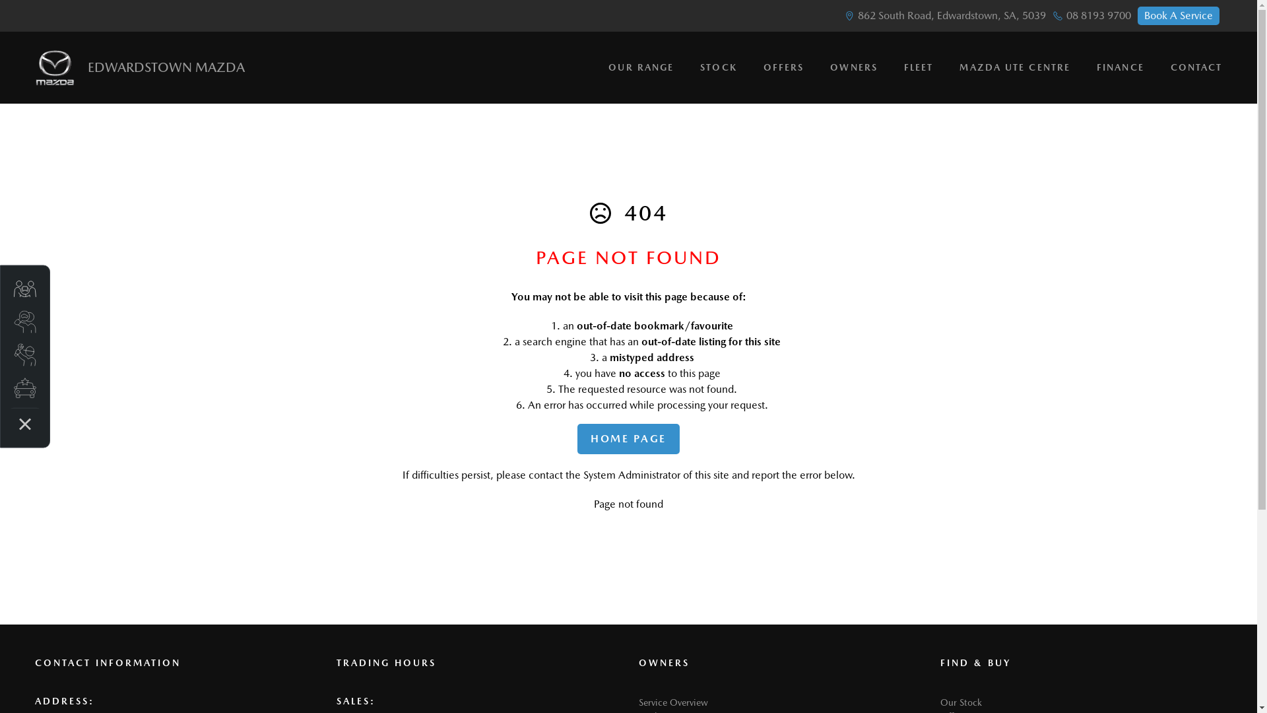 This screenshot has height=713, width=1267. I want to click on FINANCE, so click(1121, 67).